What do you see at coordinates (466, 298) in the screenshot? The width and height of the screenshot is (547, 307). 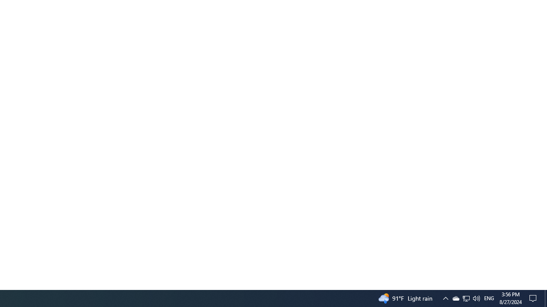 I see `Show desktop` at bounding box center [466, 298].